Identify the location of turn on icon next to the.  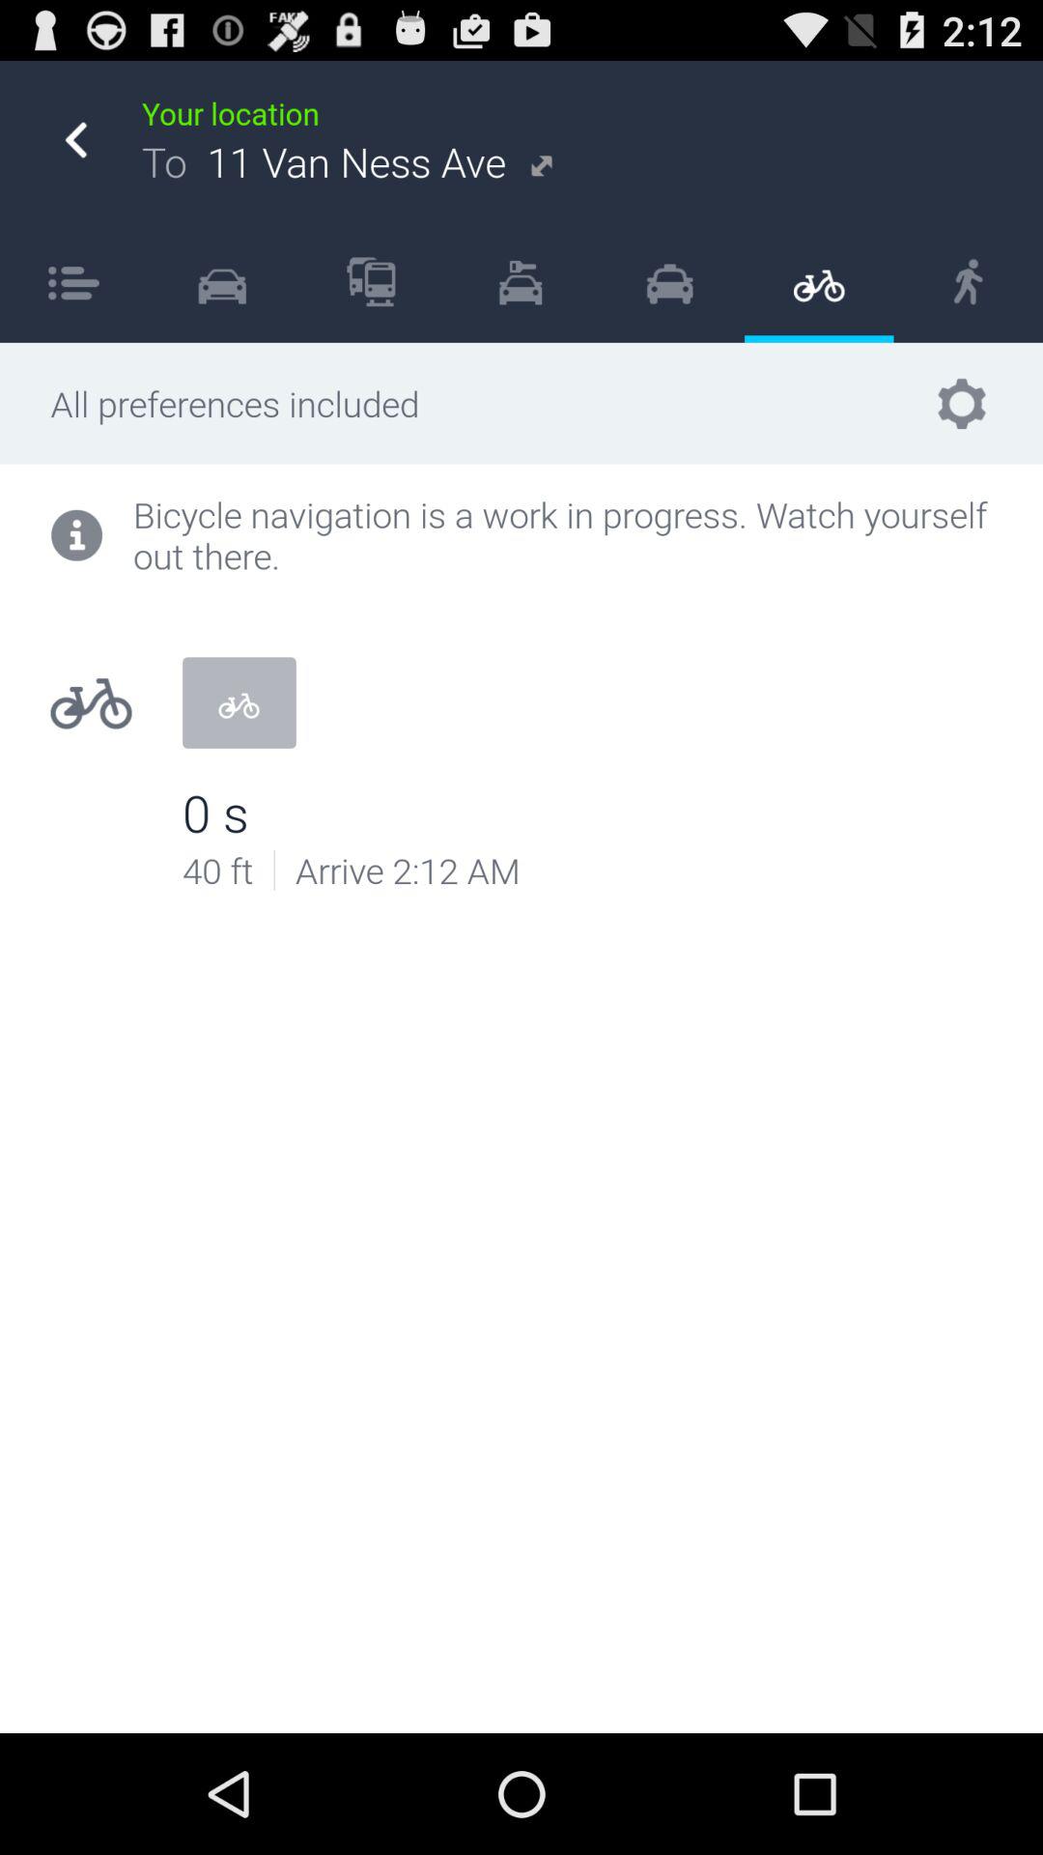
(222, 281).